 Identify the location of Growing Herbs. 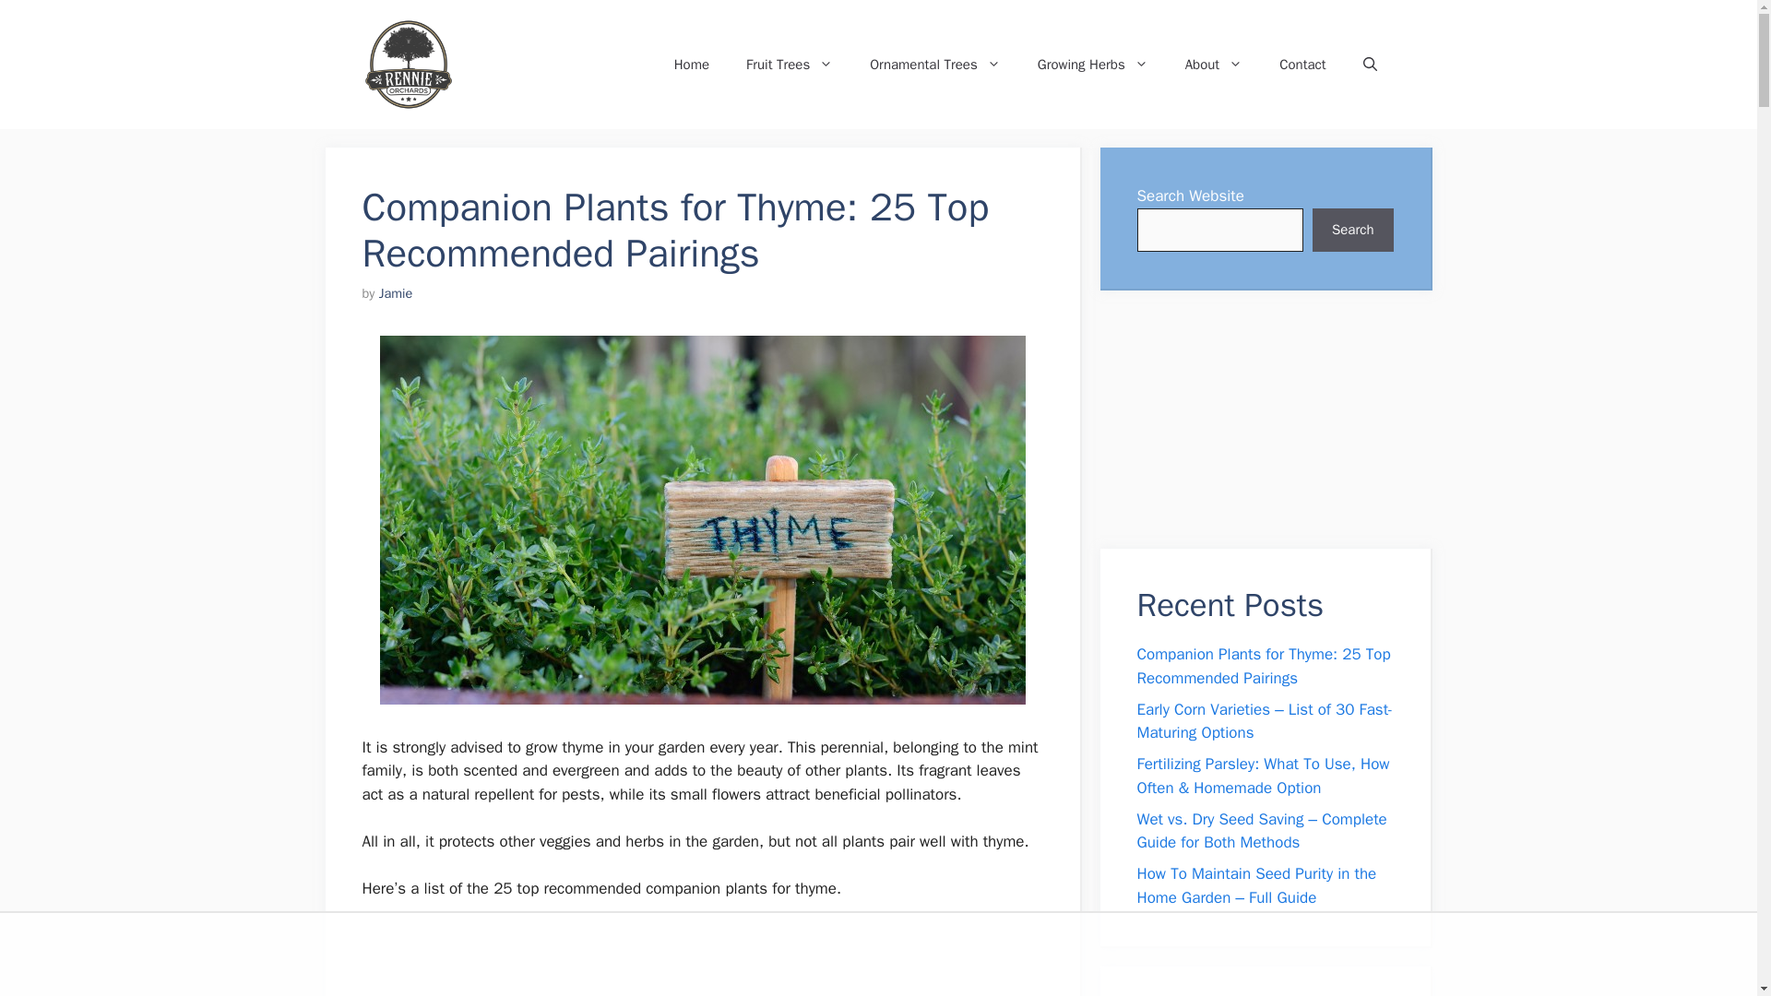
(1093, 65).